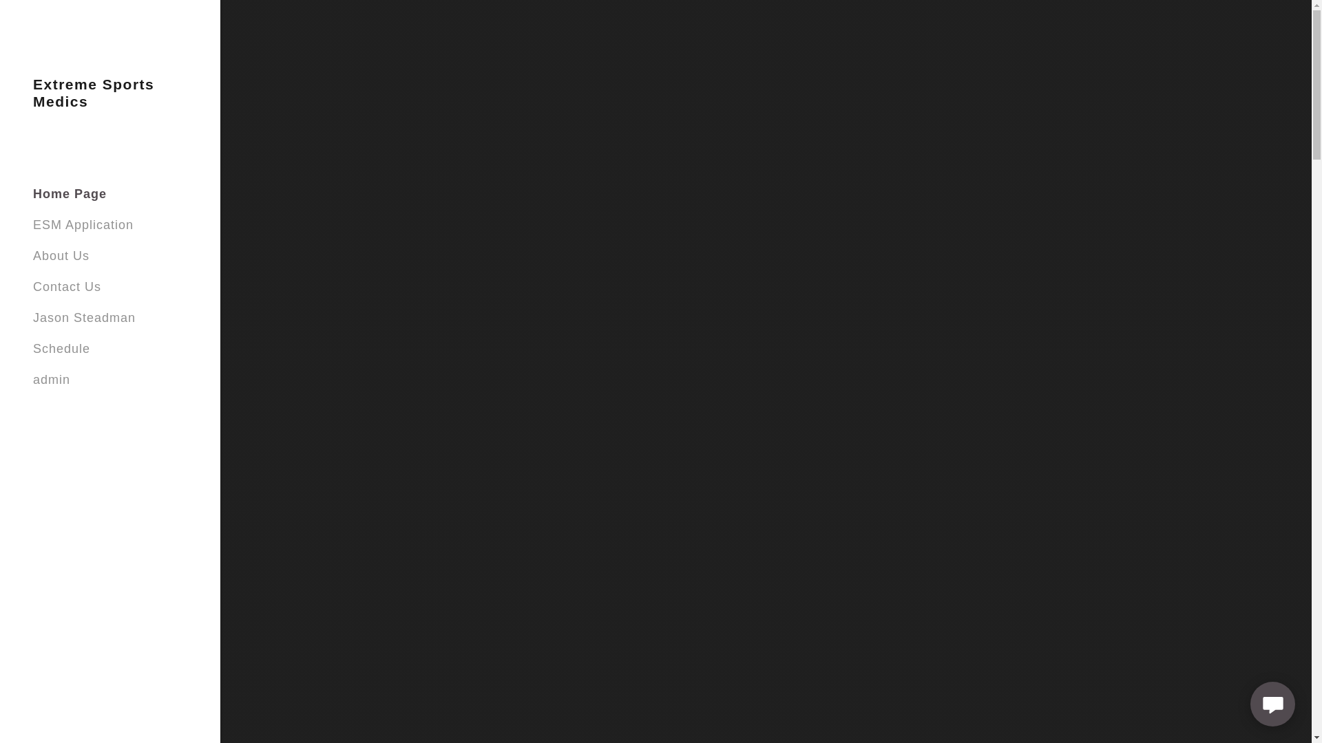  Describe the element at coordinates (61, 348) in the screenshot. I see `Schedule` at that location.